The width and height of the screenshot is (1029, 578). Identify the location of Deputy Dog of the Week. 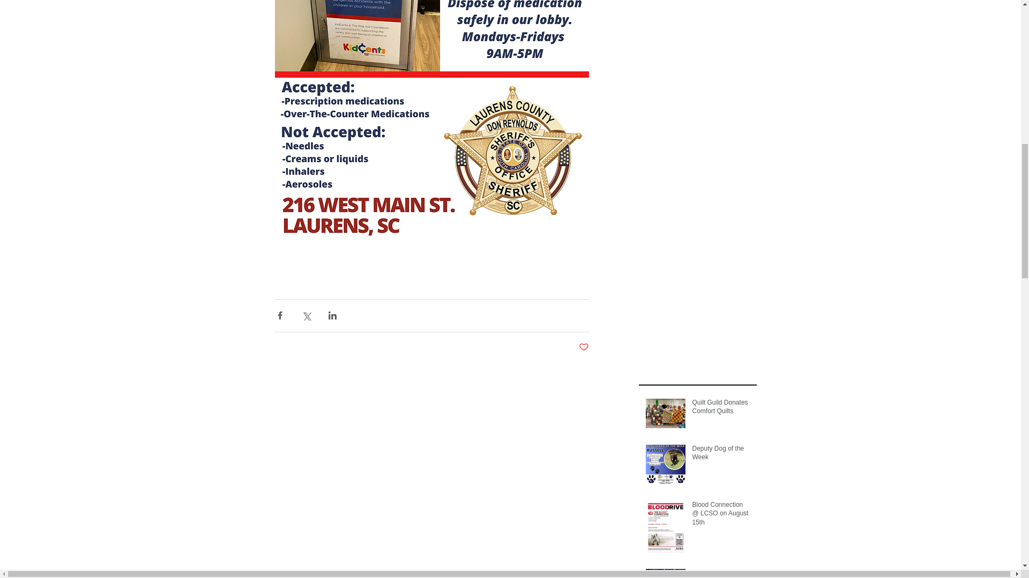
(721, 455).